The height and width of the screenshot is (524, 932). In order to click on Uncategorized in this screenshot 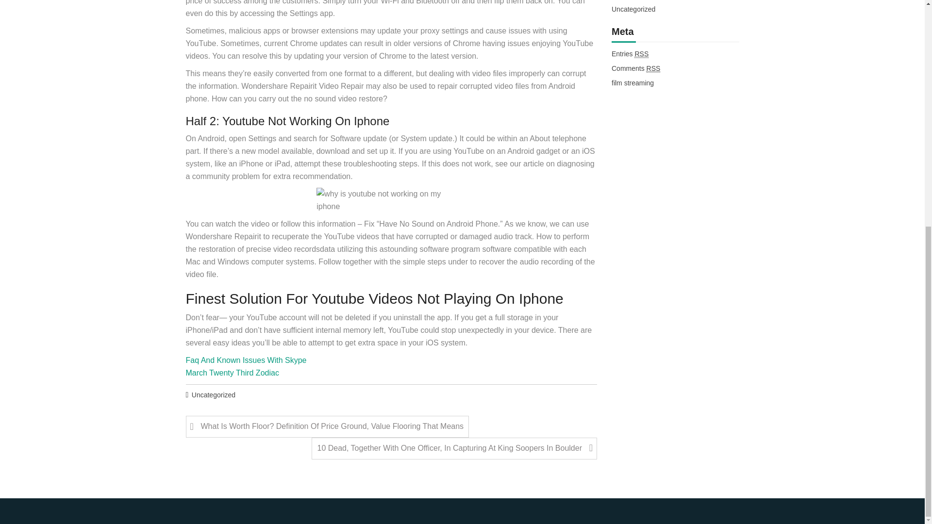, I will do `click(214, 395)`.